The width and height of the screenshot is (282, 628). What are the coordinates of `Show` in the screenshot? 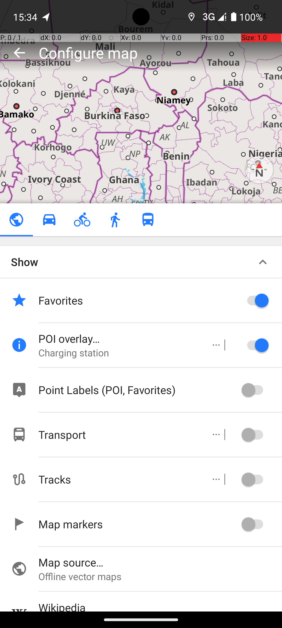 It's located at (25, 262).